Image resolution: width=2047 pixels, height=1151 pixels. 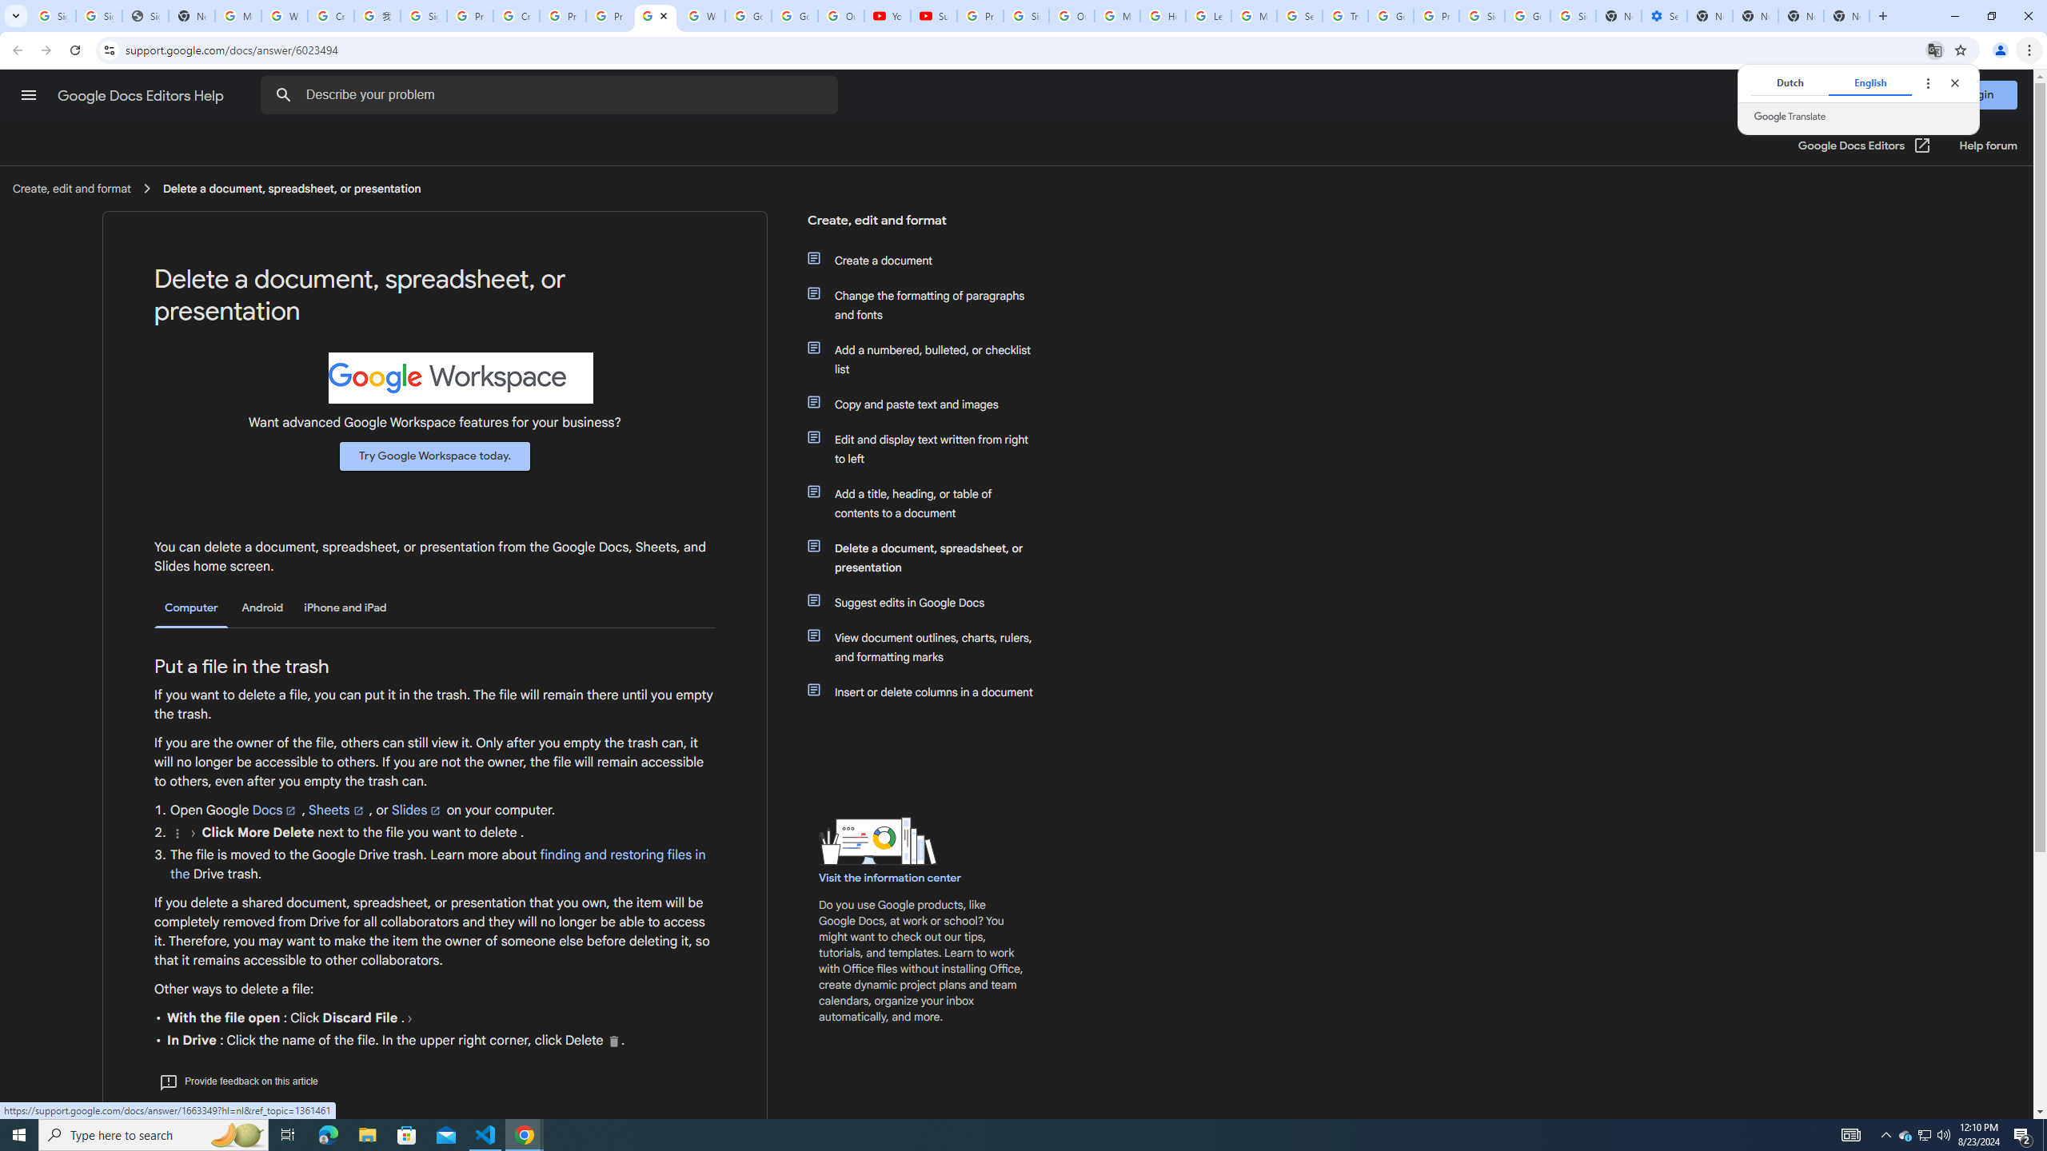 I want to click on Who is my administrator? - Google Account Help, so click(x=285, y=16).